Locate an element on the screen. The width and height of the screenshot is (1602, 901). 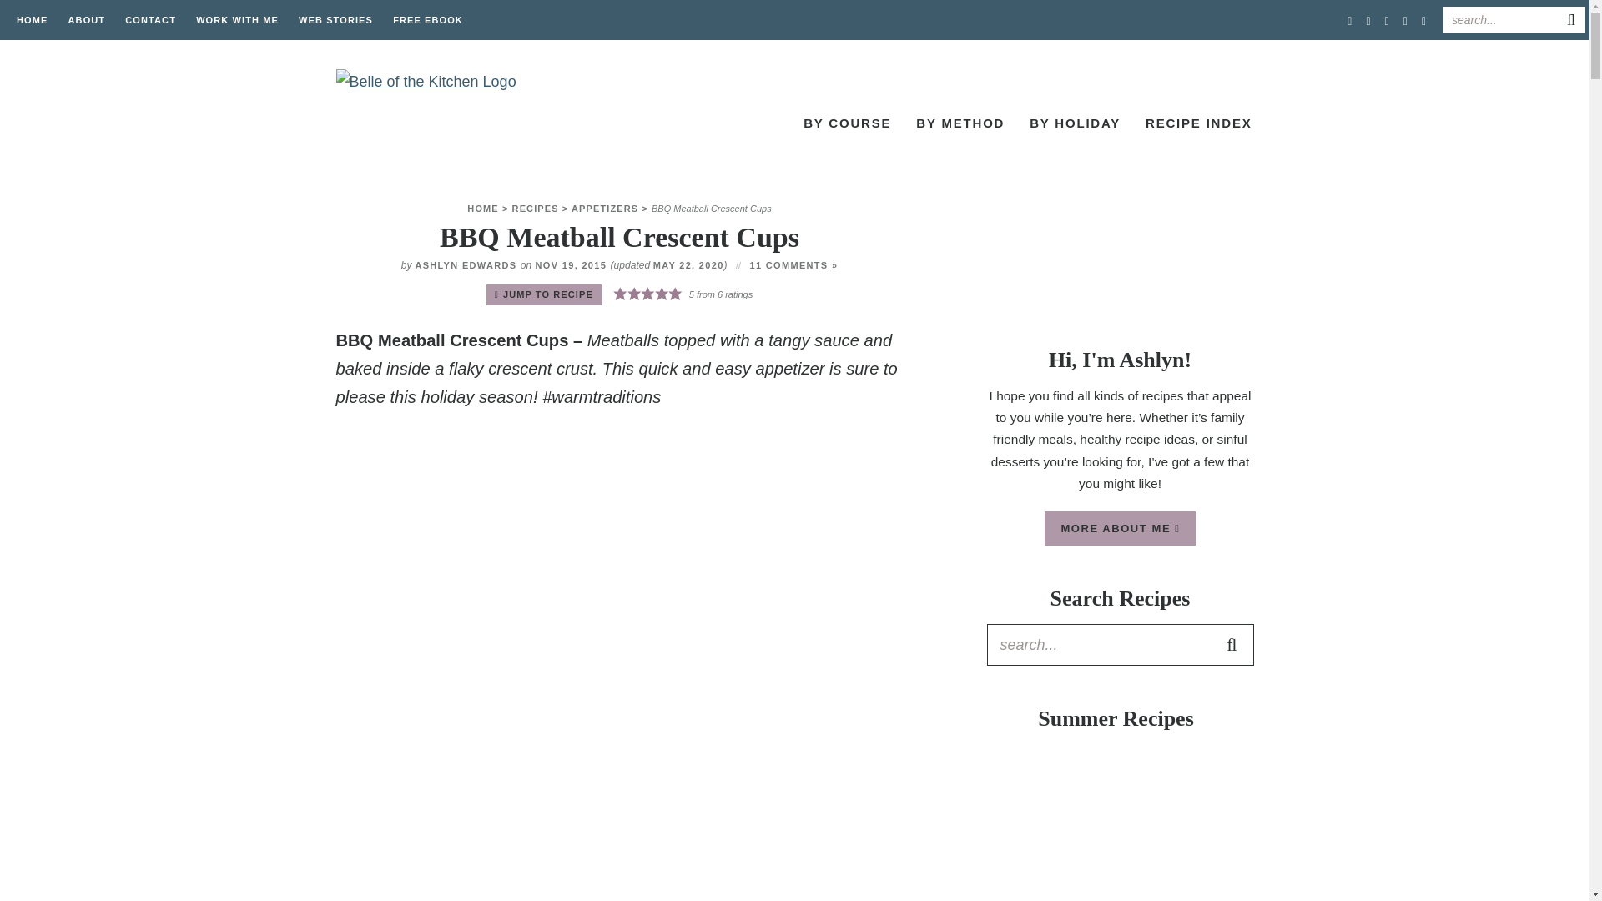
ABOUT is located at coordinates (87, 20).